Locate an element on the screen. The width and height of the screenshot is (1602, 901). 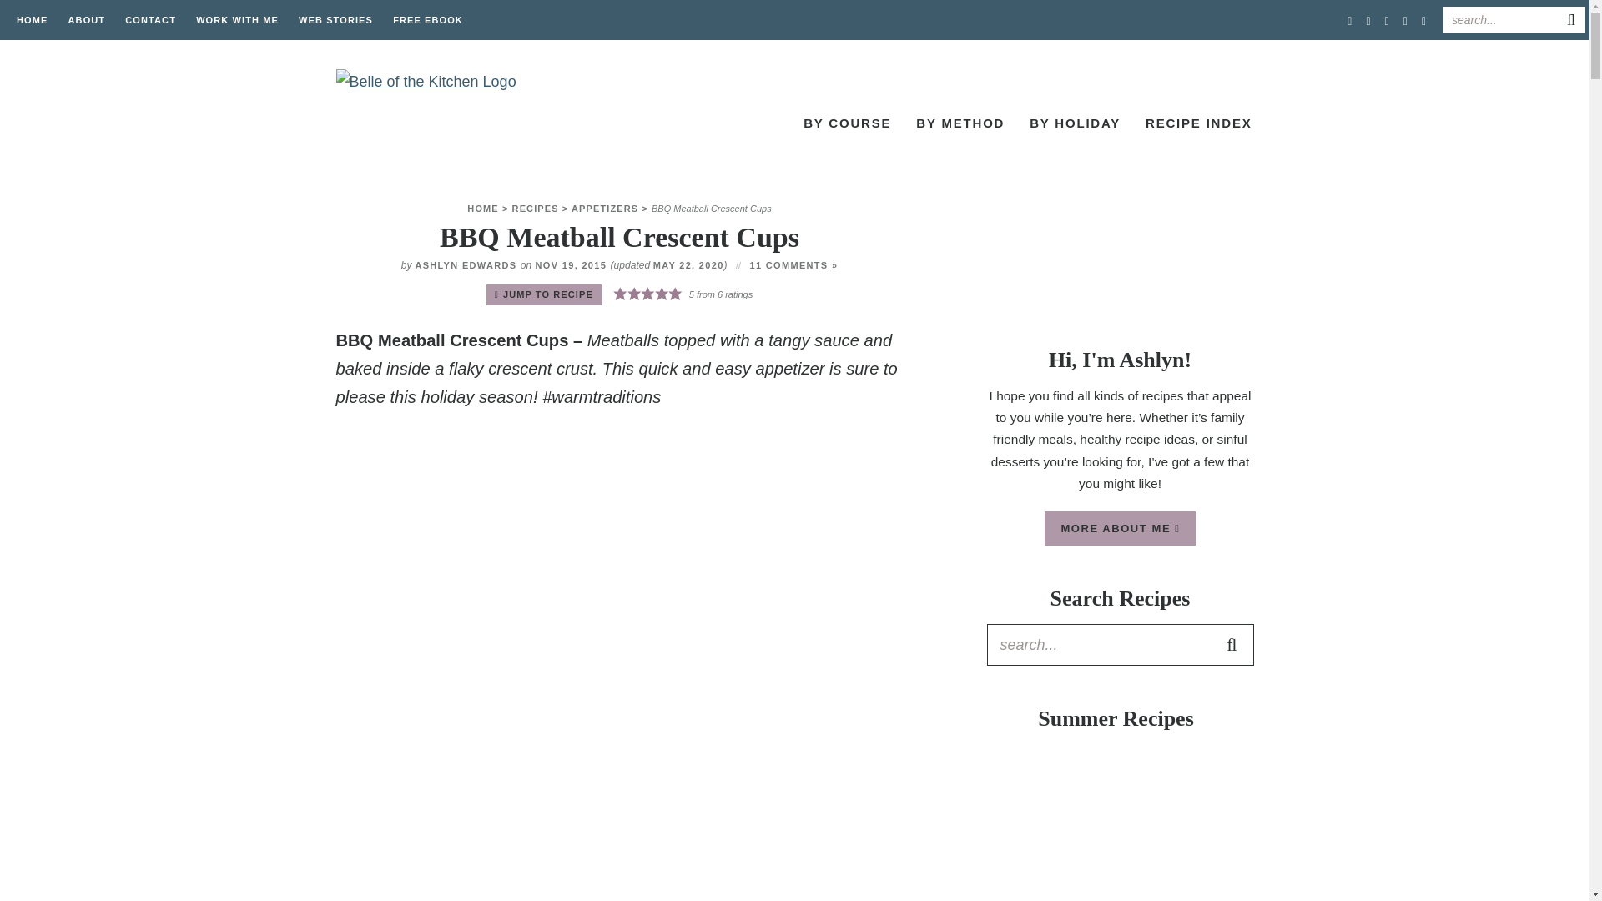
ABOUT is located at coordinates (87, 20).